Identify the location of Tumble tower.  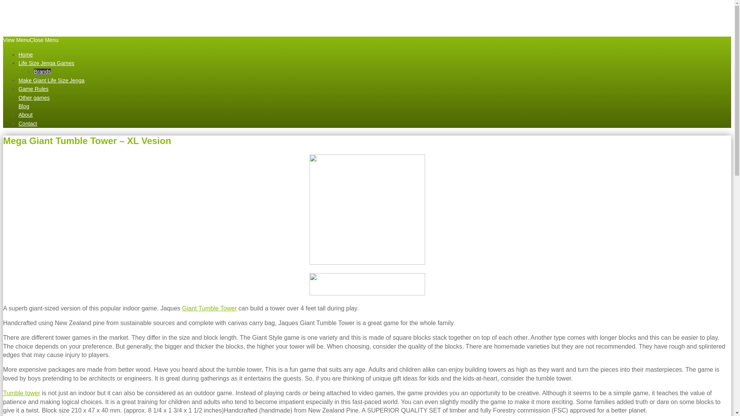
(21, 393).